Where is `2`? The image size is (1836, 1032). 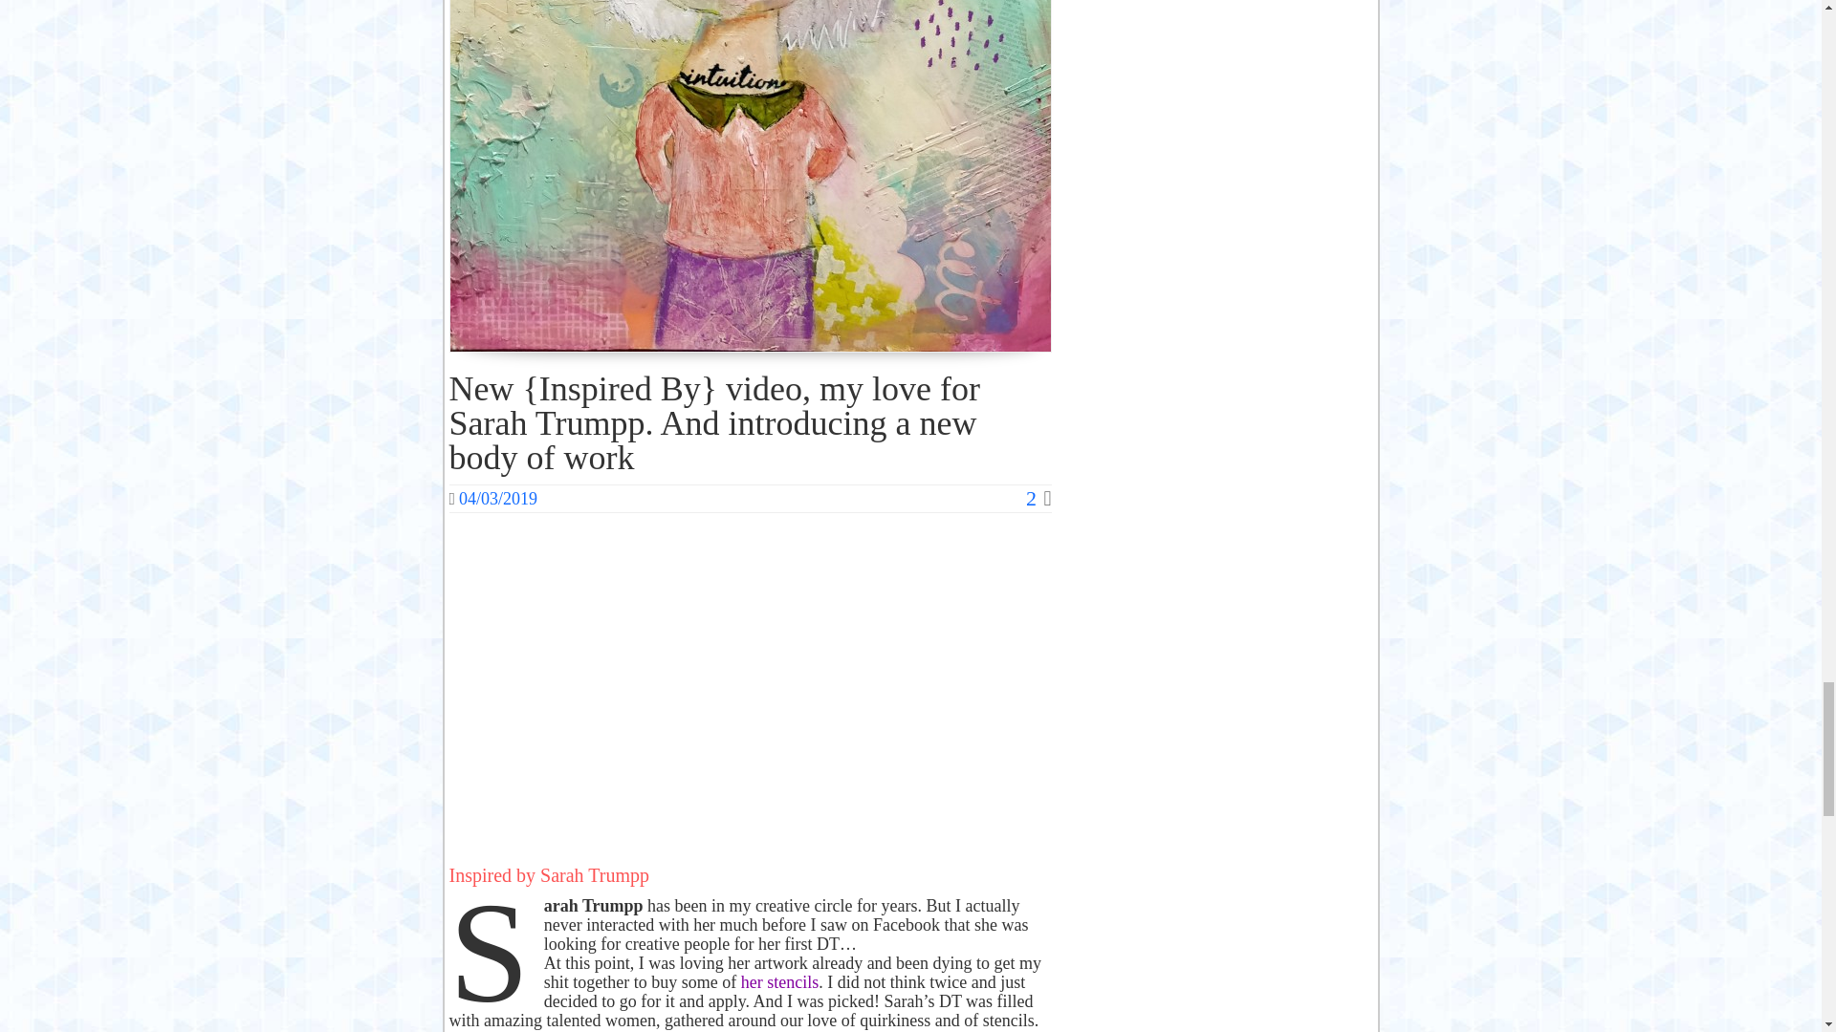
2 is located at coordinates (1038, 497).